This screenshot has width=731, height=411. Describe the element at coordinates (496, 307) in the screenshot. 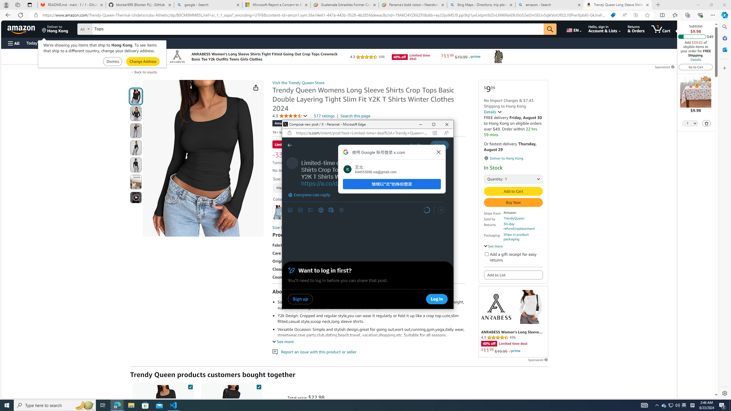

I see `Logo` at that location.